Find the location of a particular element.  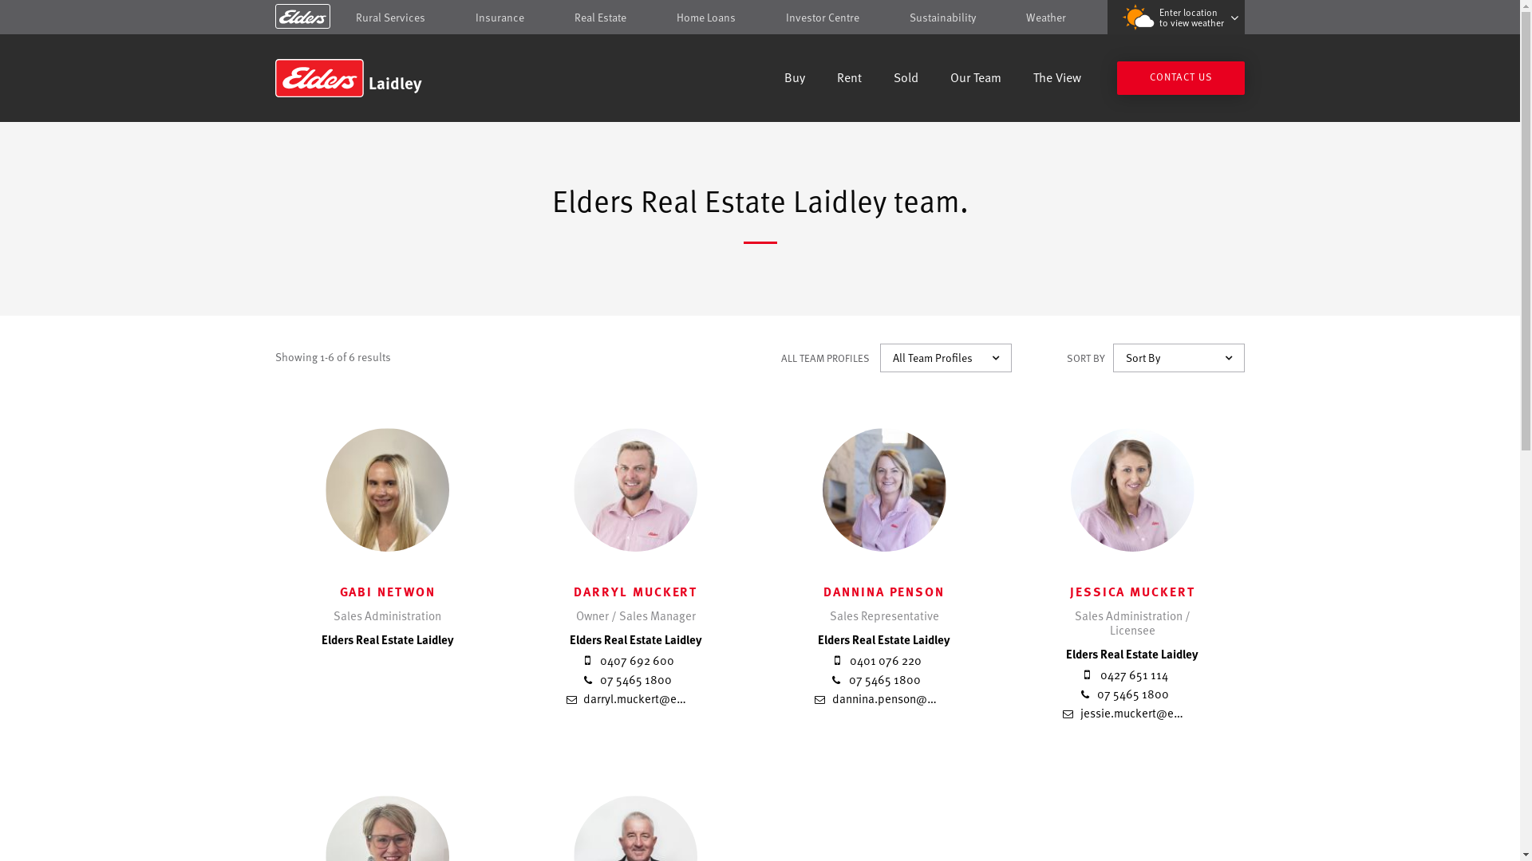

Insurance is located at coordinates (499, 18).